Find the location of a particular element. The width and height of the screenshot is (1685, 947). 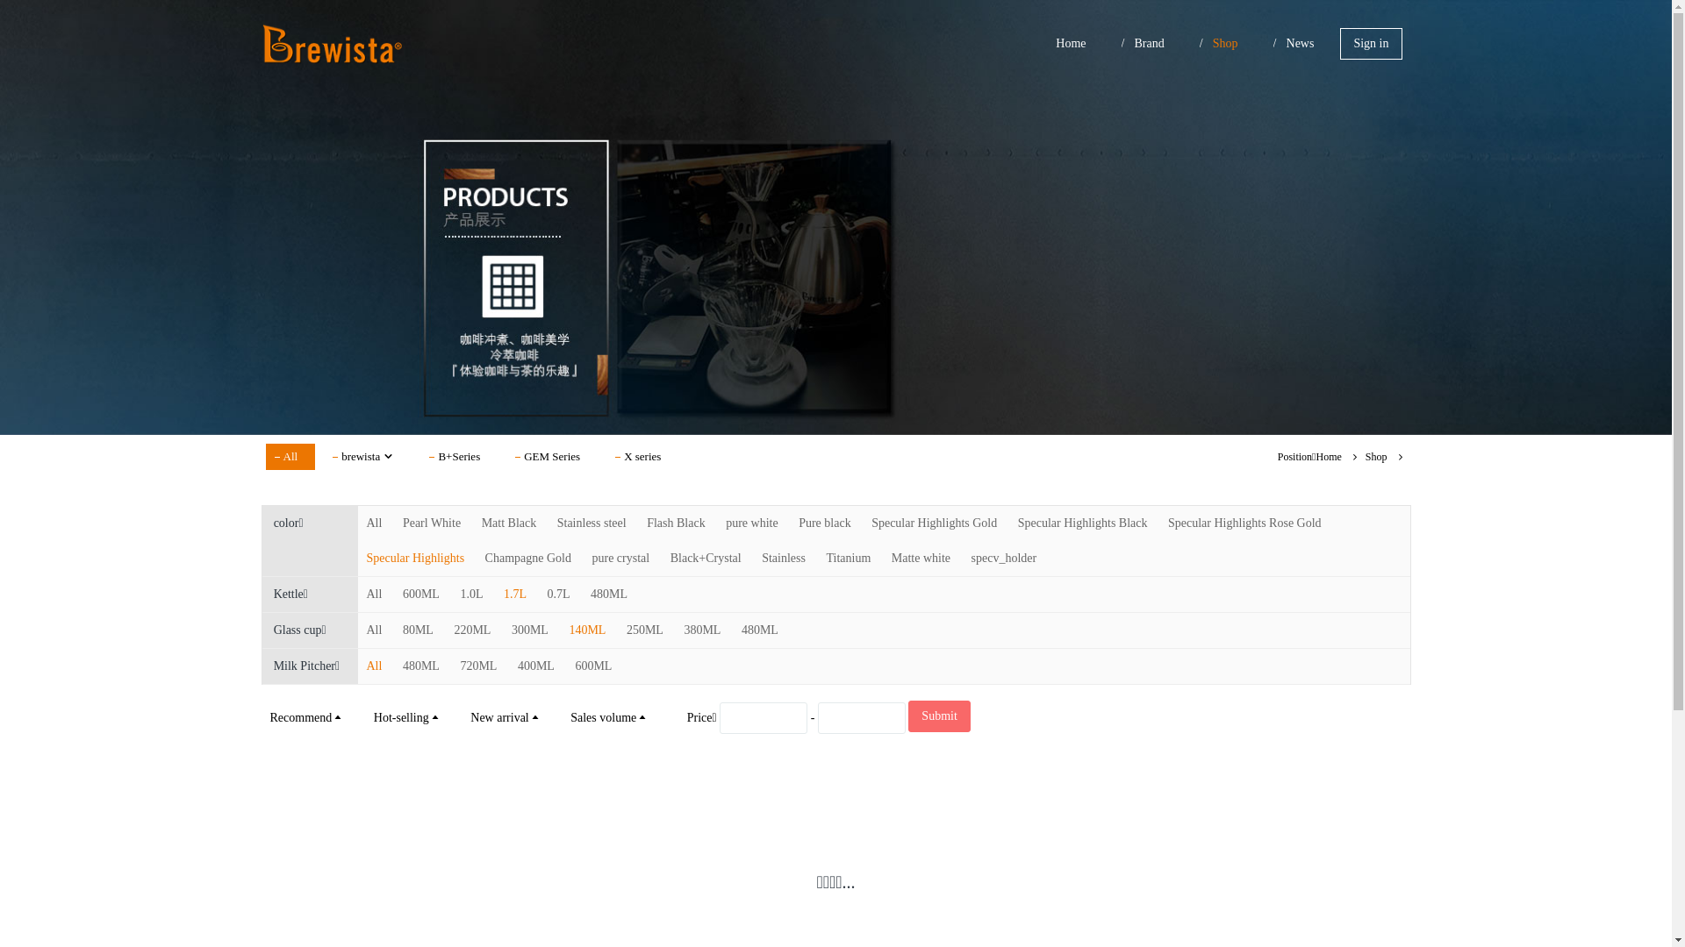

480ML is located at coordinates (421, 666).